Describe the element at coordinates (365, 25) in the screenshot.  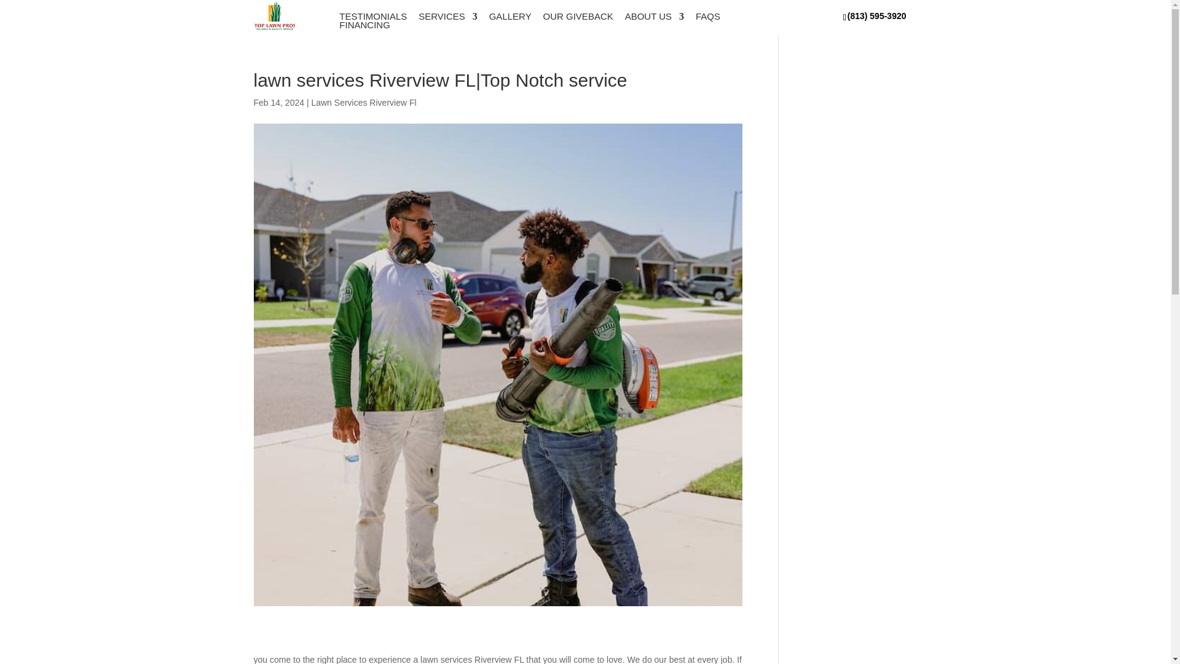
I see `FINANCING` at that location.